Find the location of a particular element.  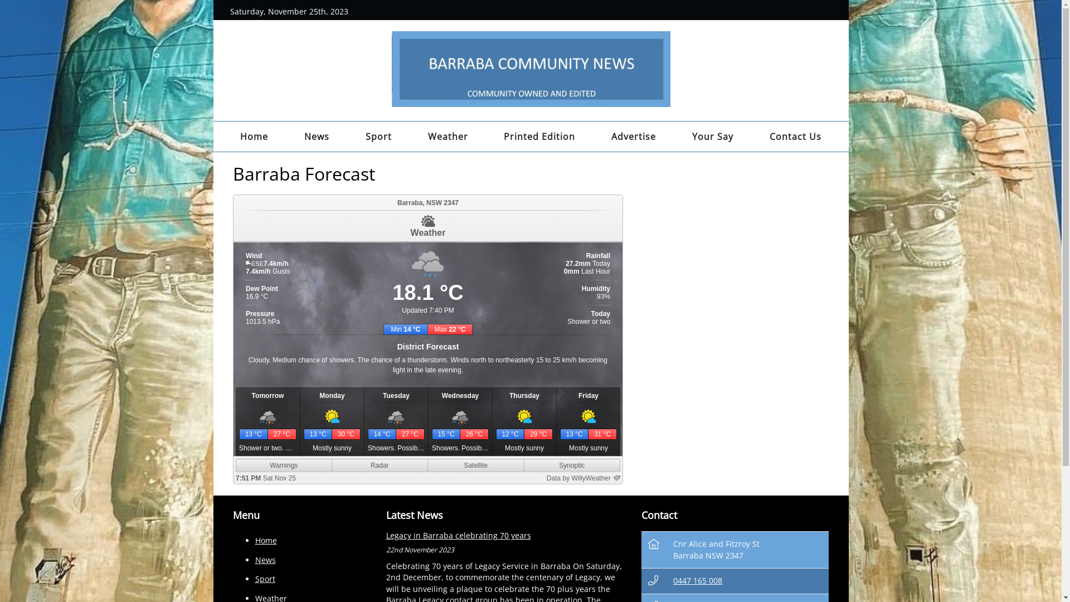

Sport is located at coordinates (378, 137).